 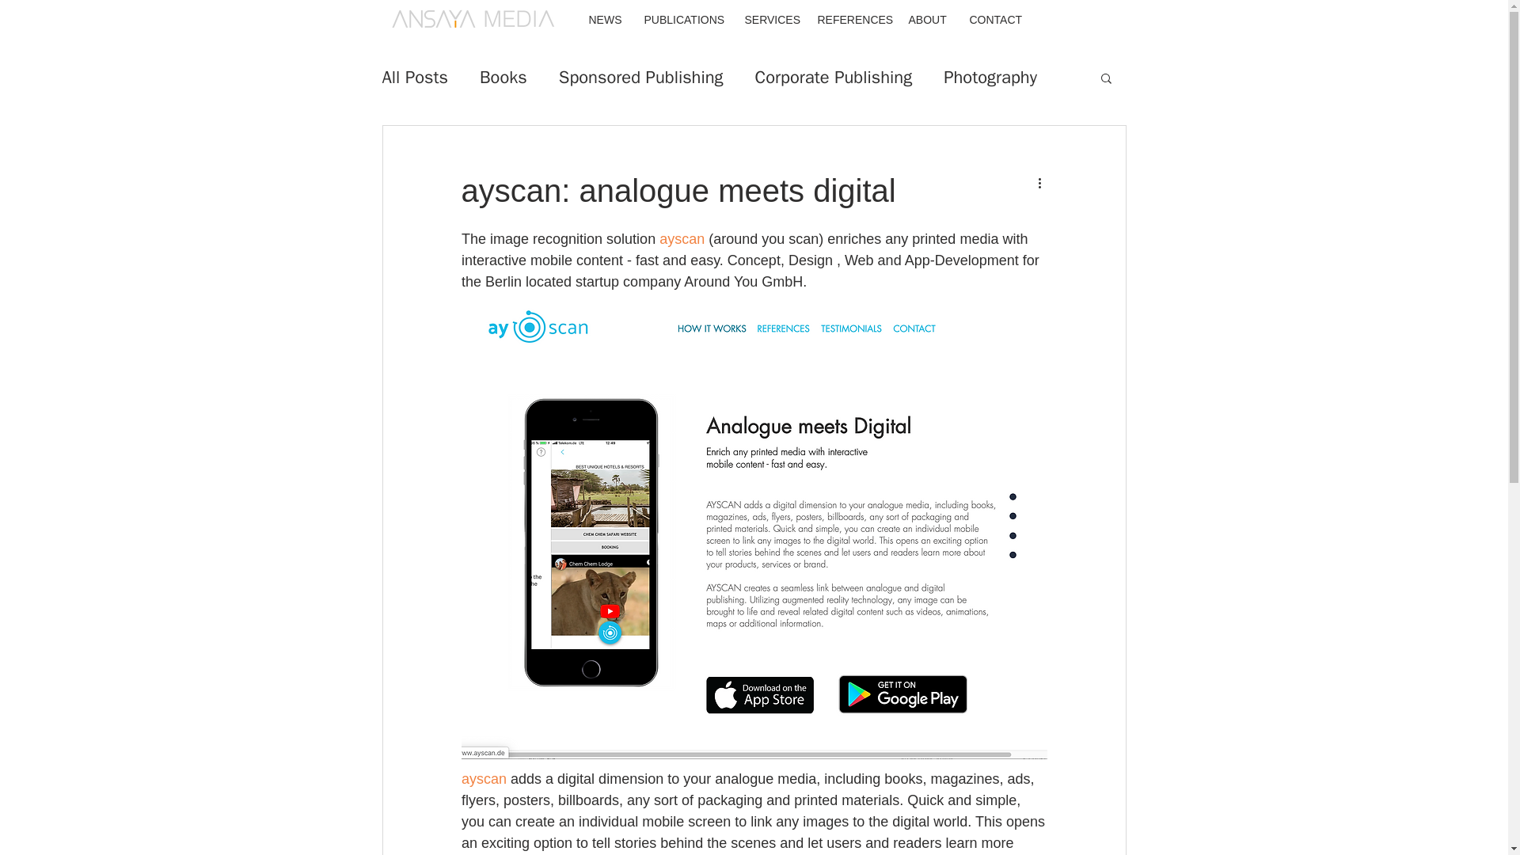 What do you see at coordinates (834, 78) in the screenshot?
I see `Corporate Publishing` at bounding box center [834, 78].